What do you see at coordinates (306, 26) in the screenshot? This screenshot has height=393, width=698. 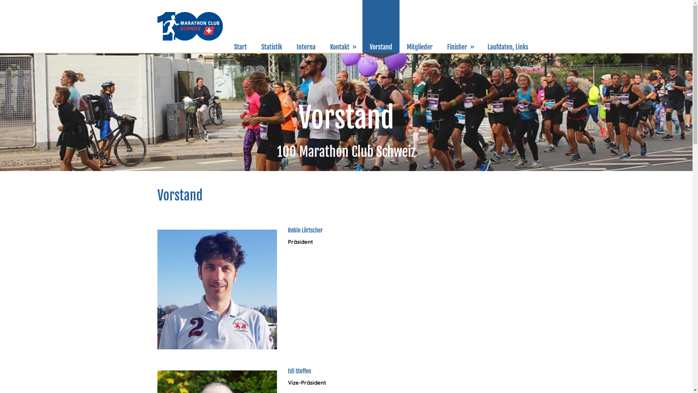 I see `Interna` at bounding box center [306, 26].